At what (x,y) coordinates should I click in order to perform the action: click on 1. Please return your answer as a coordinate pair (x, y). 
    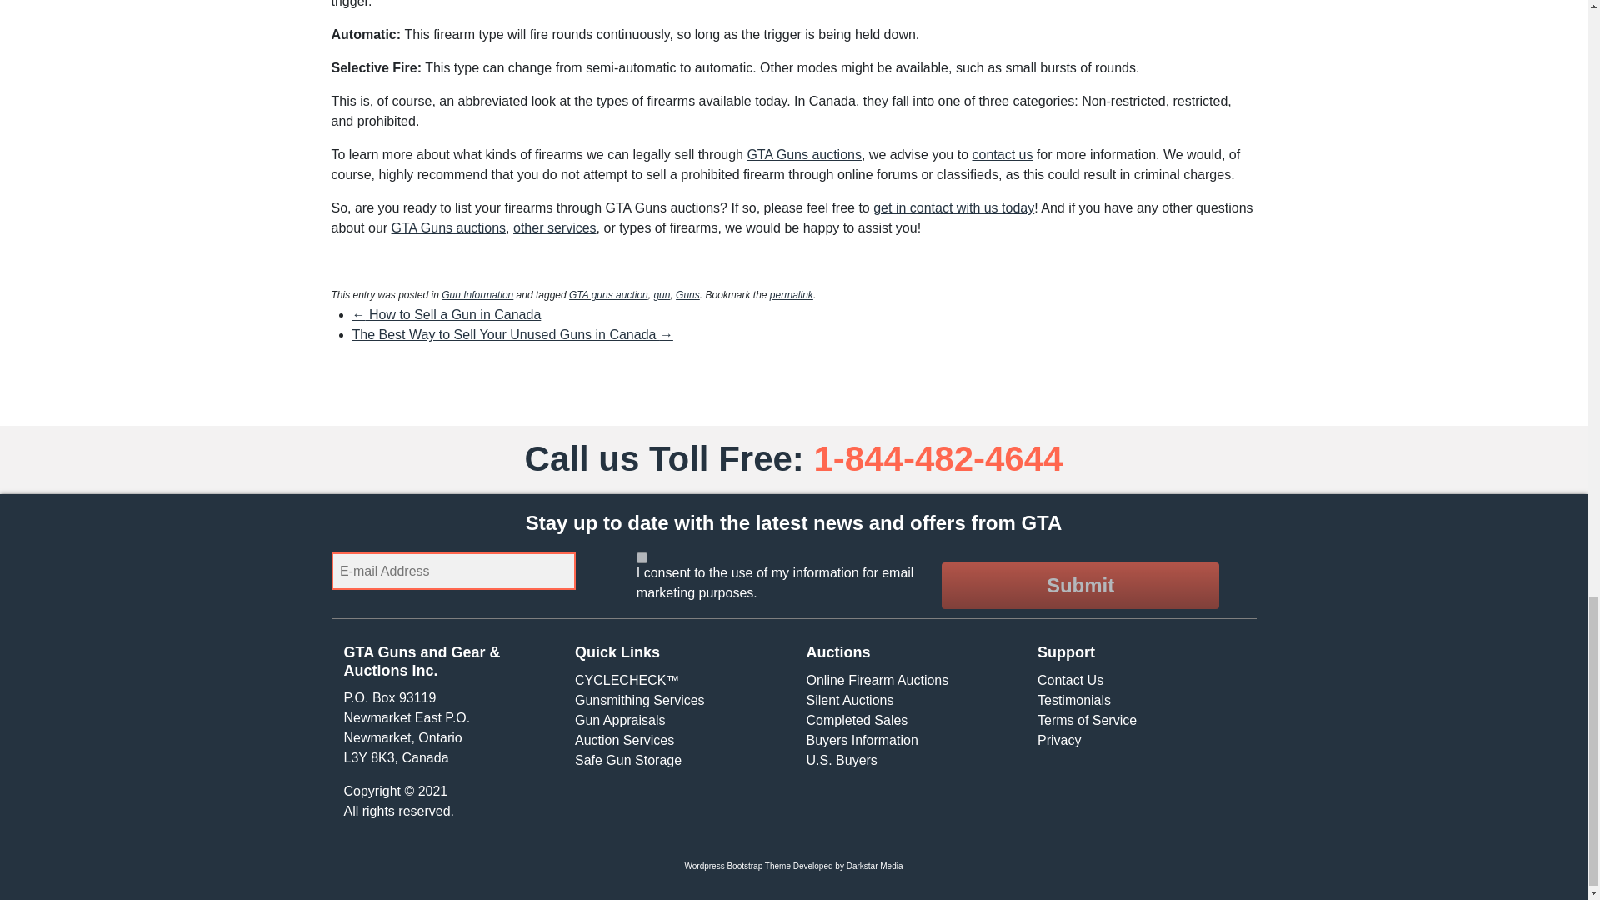
    Looking at the image, I should click on (642, 558).